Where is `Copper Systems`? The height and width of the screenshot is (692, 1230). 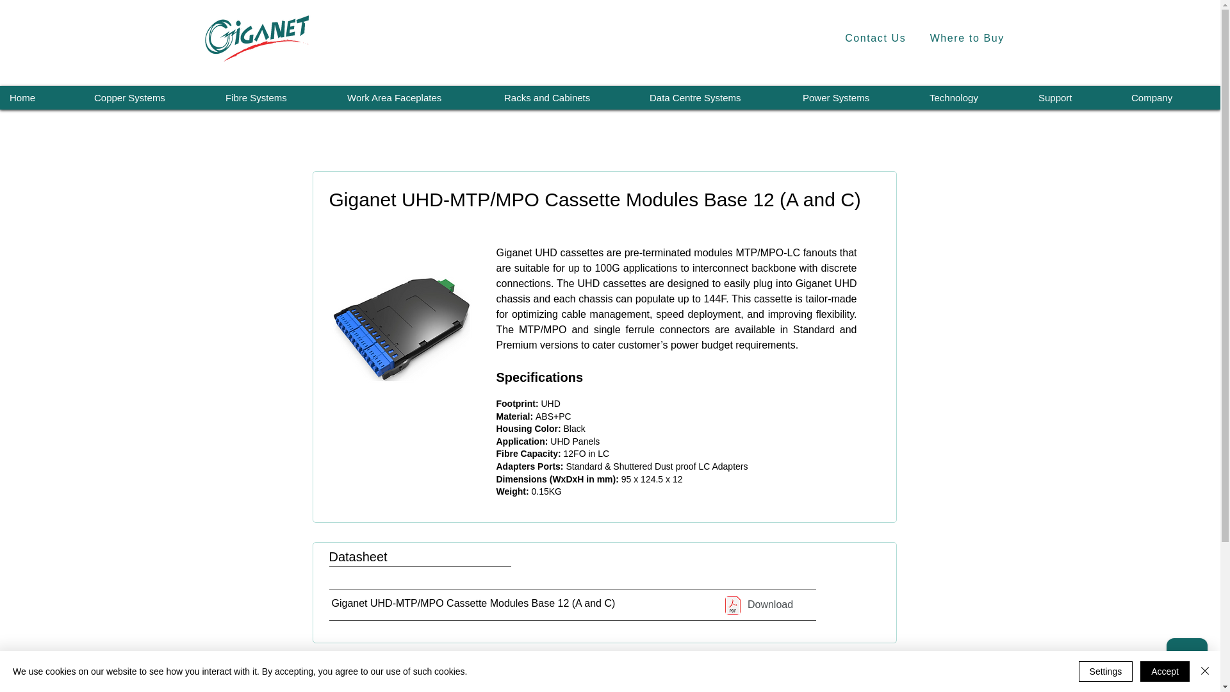 Copper Systems is located at coordinates (149, 97).